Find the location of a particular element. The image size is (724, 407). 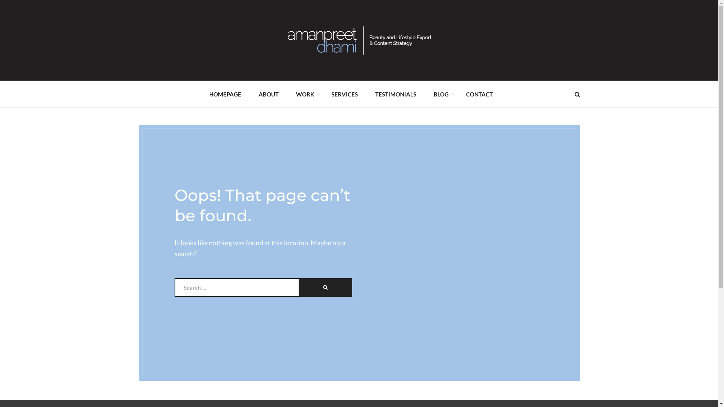

CONTACT is located at coordinates (480, 94).